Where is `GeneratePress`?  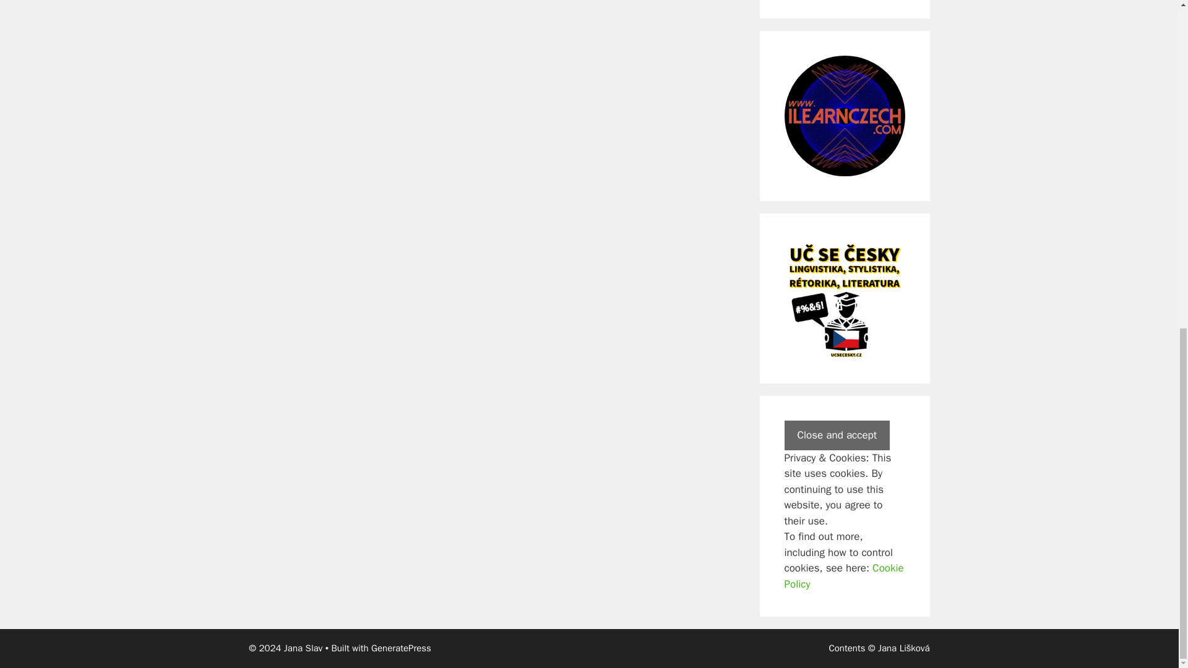 GeneratePress is located at coordinates (401, 648).